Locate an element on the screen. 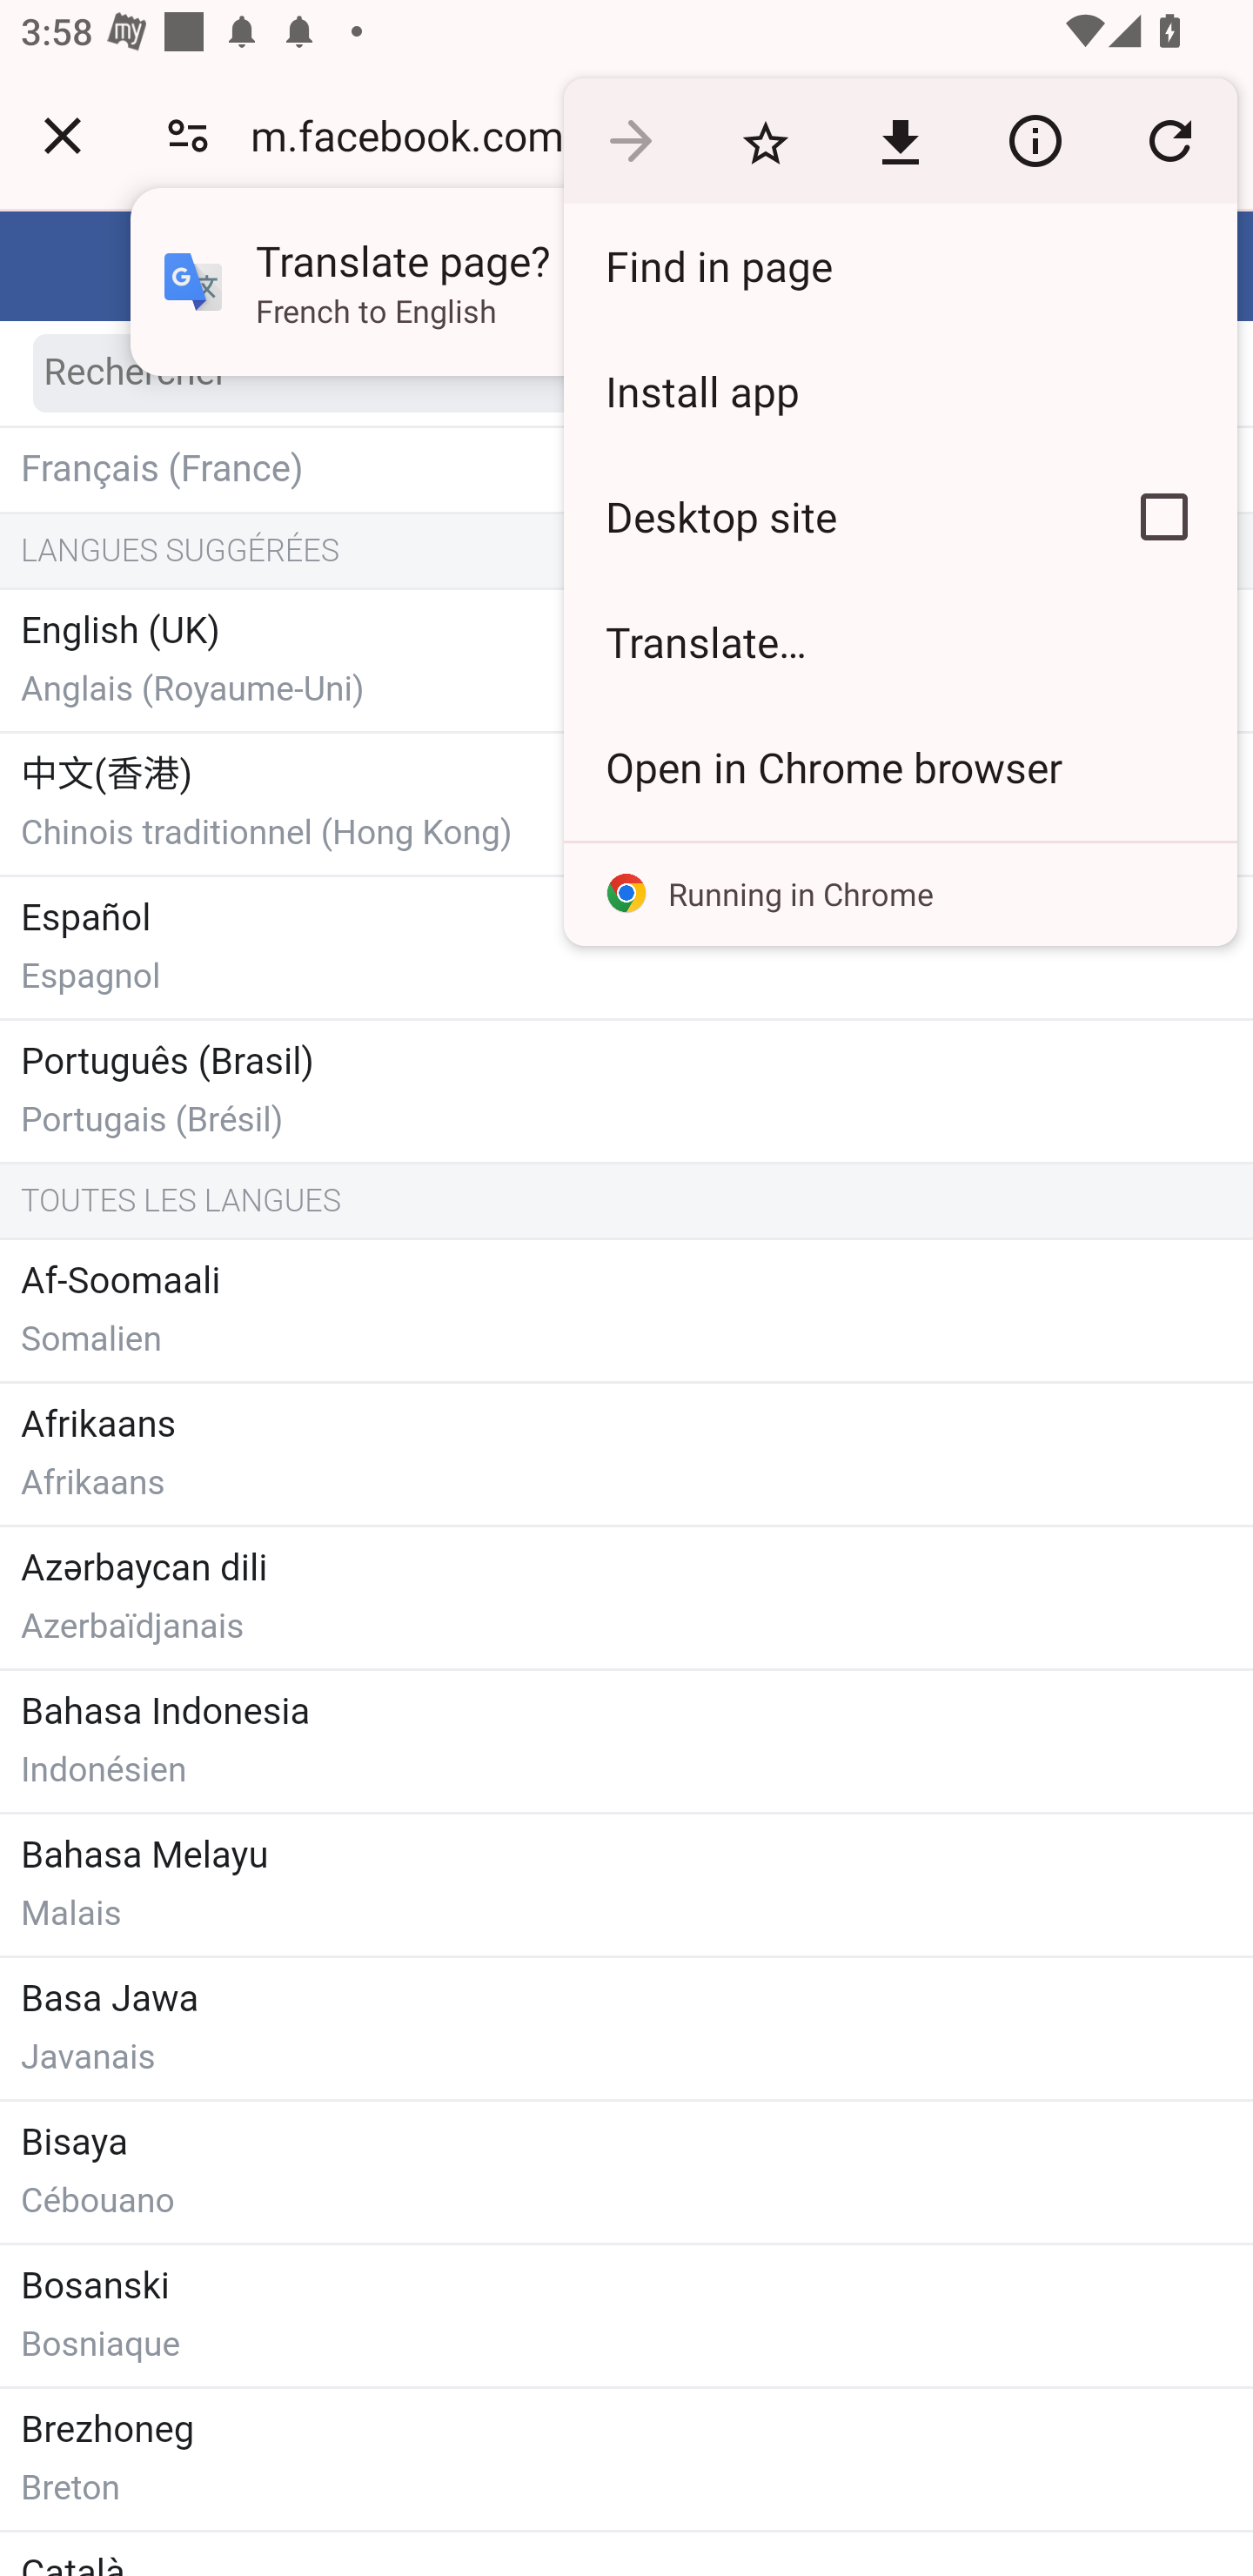 The image size is (1253, 2576). Go forward is located at coordinates (631, 139).